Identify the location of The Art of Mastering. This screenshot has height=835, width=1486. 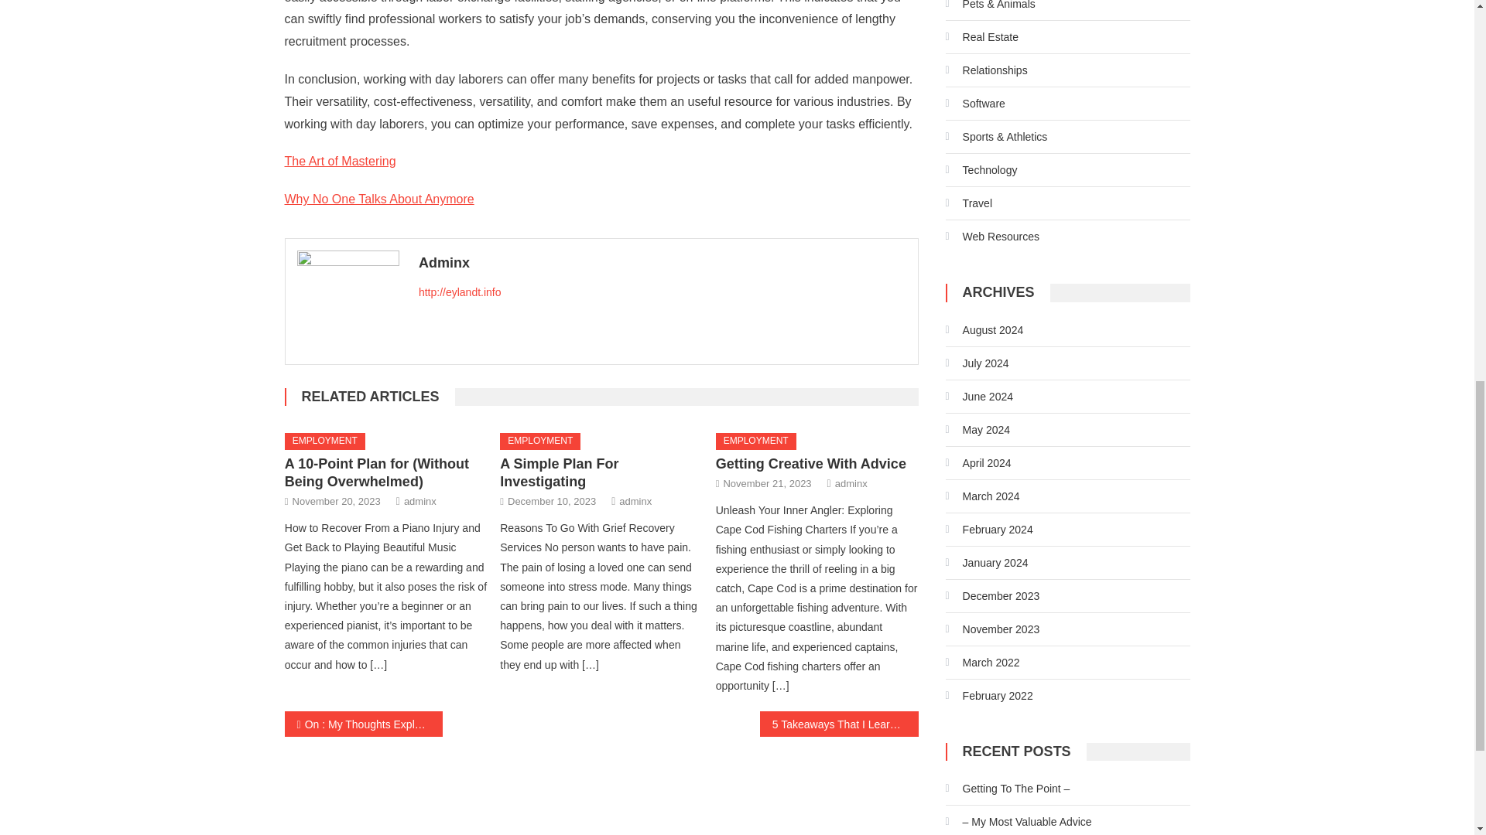
(341, 161).